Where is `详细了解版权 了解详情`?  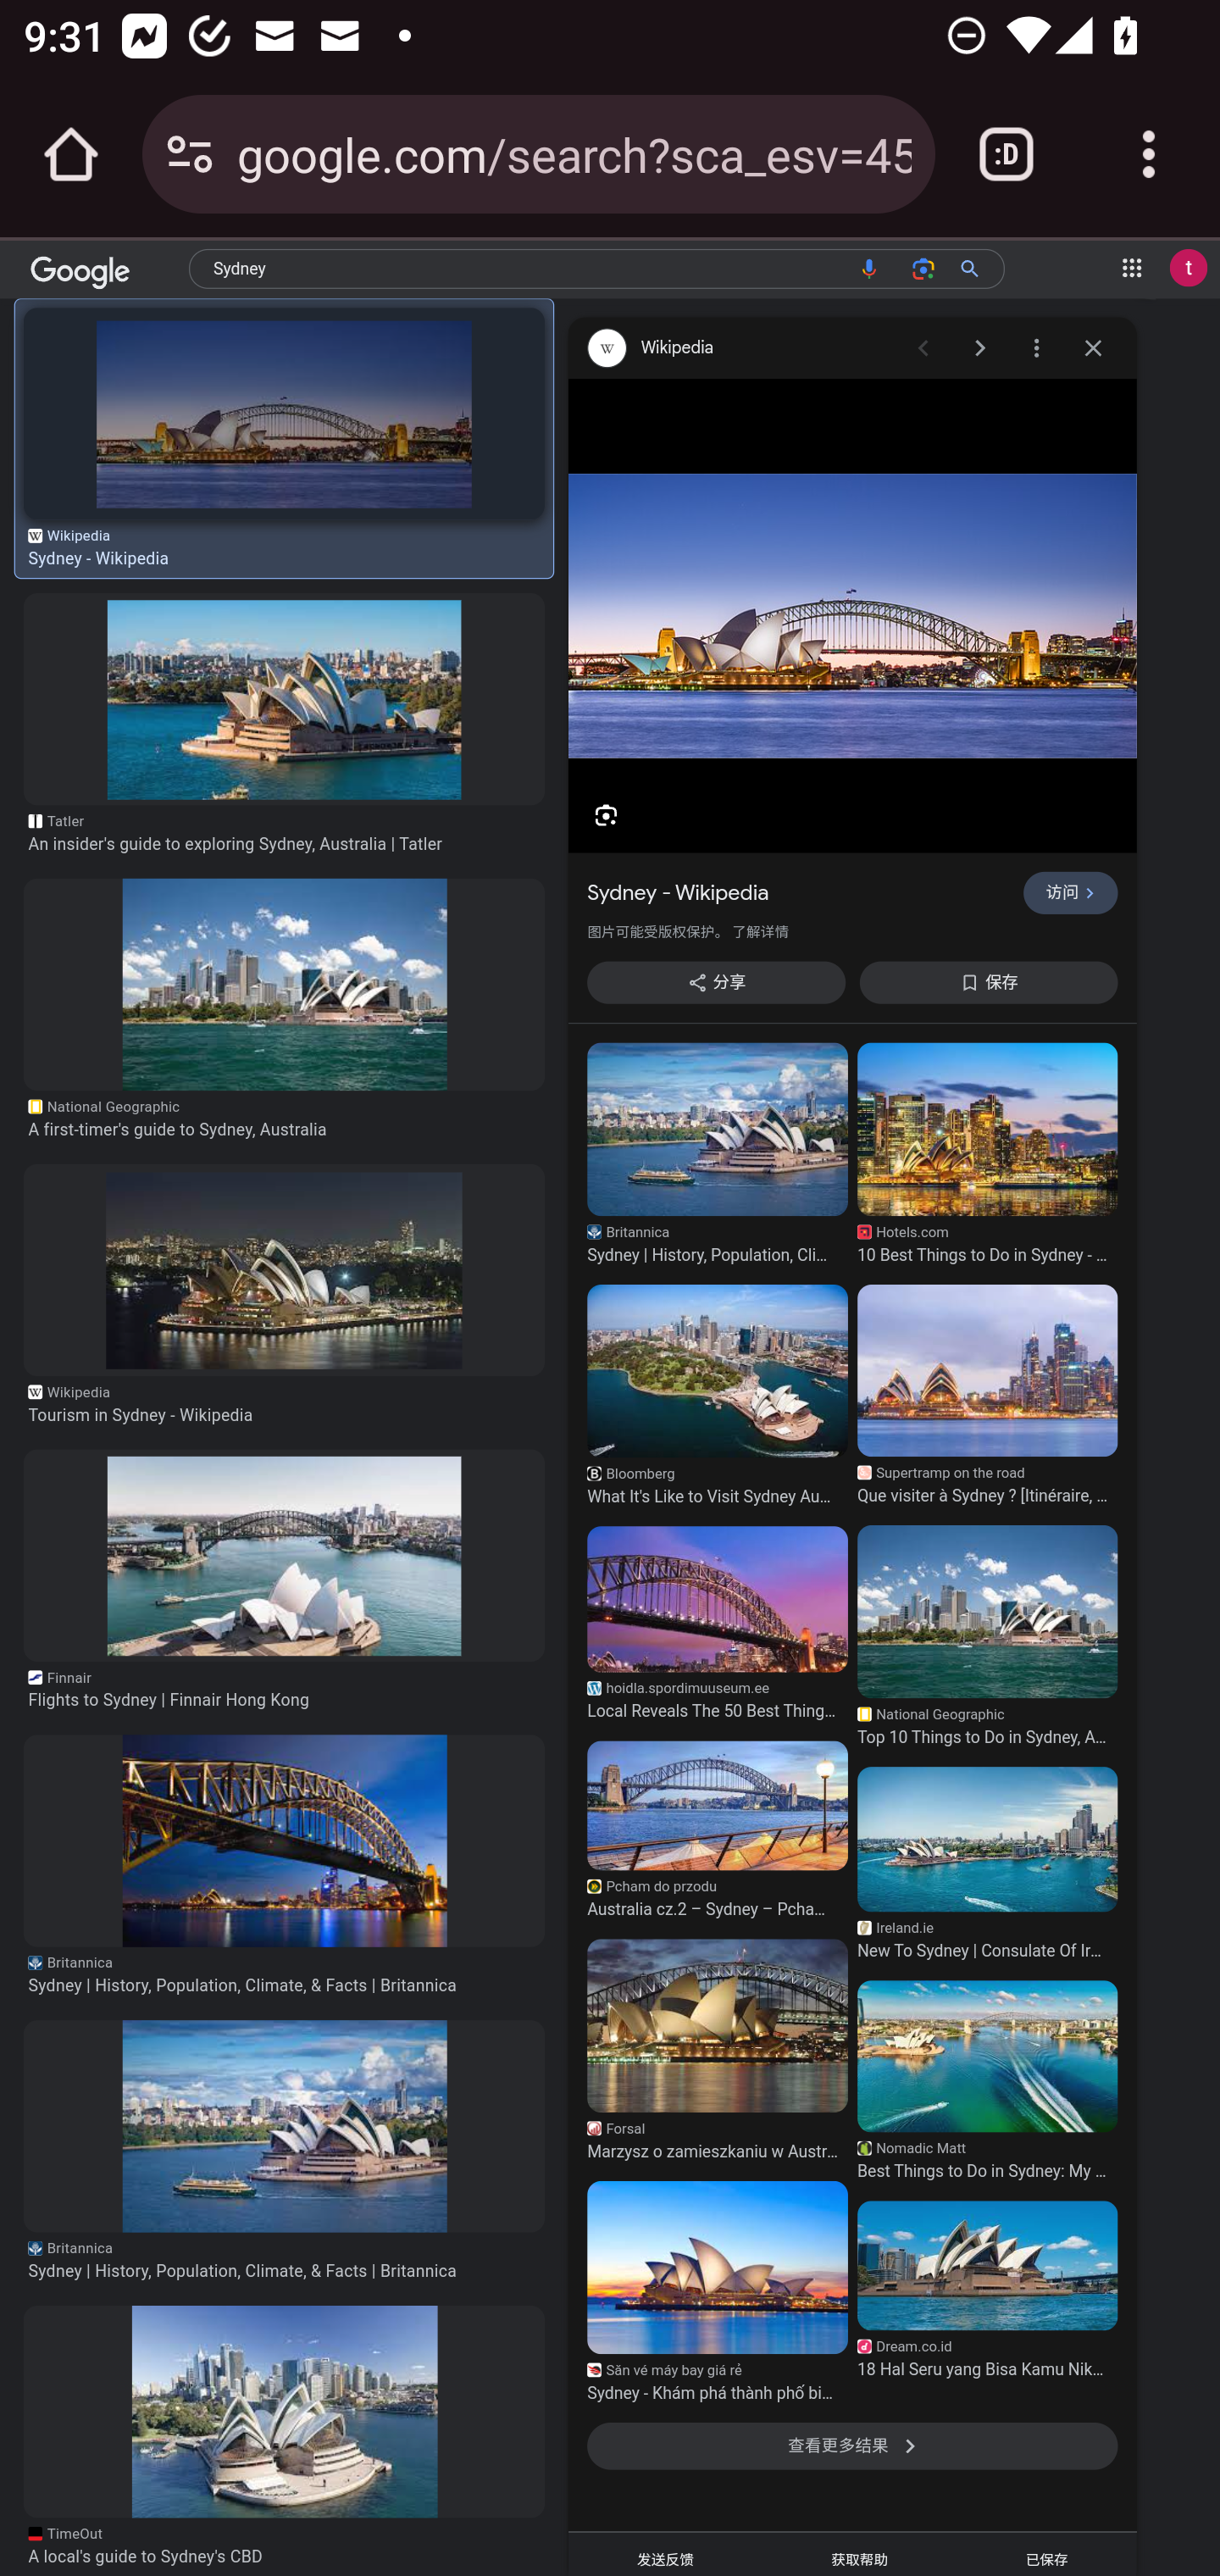
详细了解版权 了解详情 is located at coordinates (759, 934).